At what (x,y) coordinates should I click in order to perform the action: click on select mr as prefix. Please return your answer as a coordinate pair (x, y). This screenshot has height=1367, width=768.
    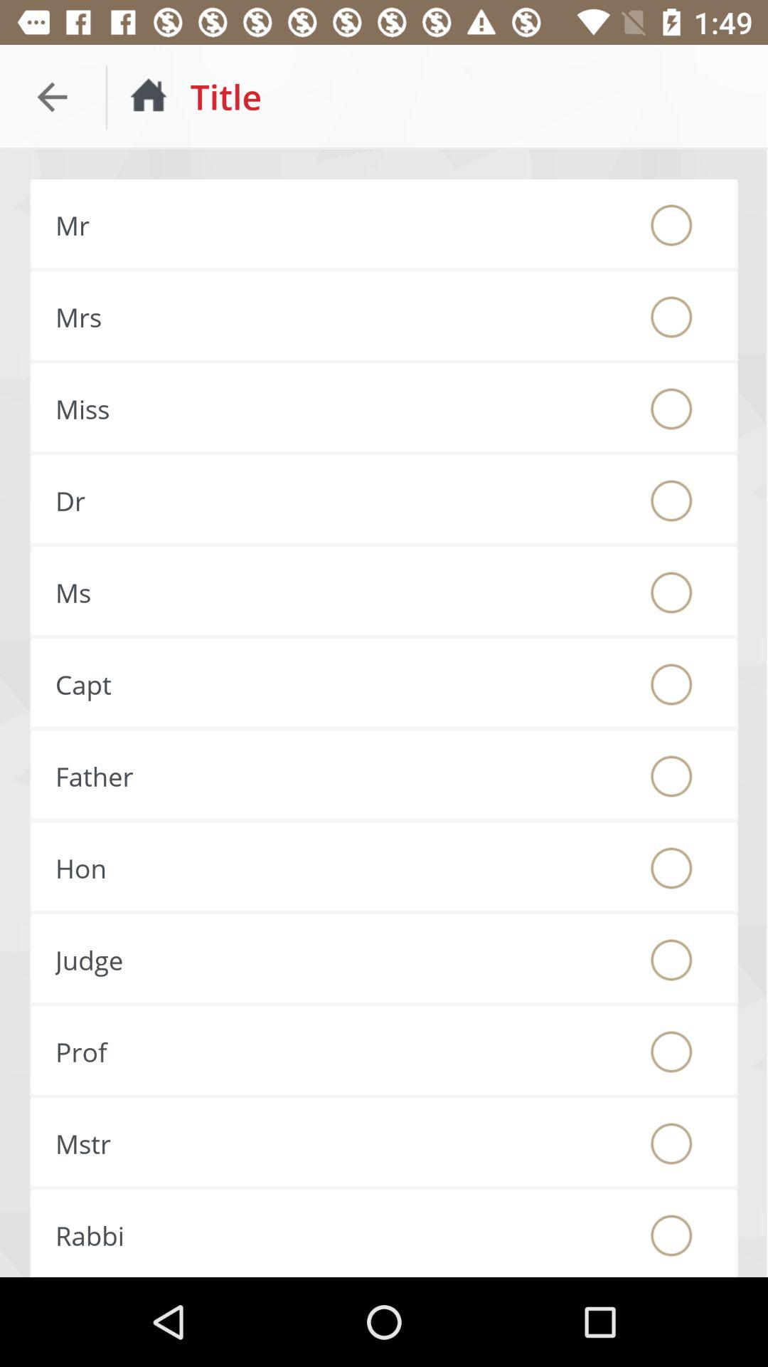
    Looking at the image, I should click on (671, 225).